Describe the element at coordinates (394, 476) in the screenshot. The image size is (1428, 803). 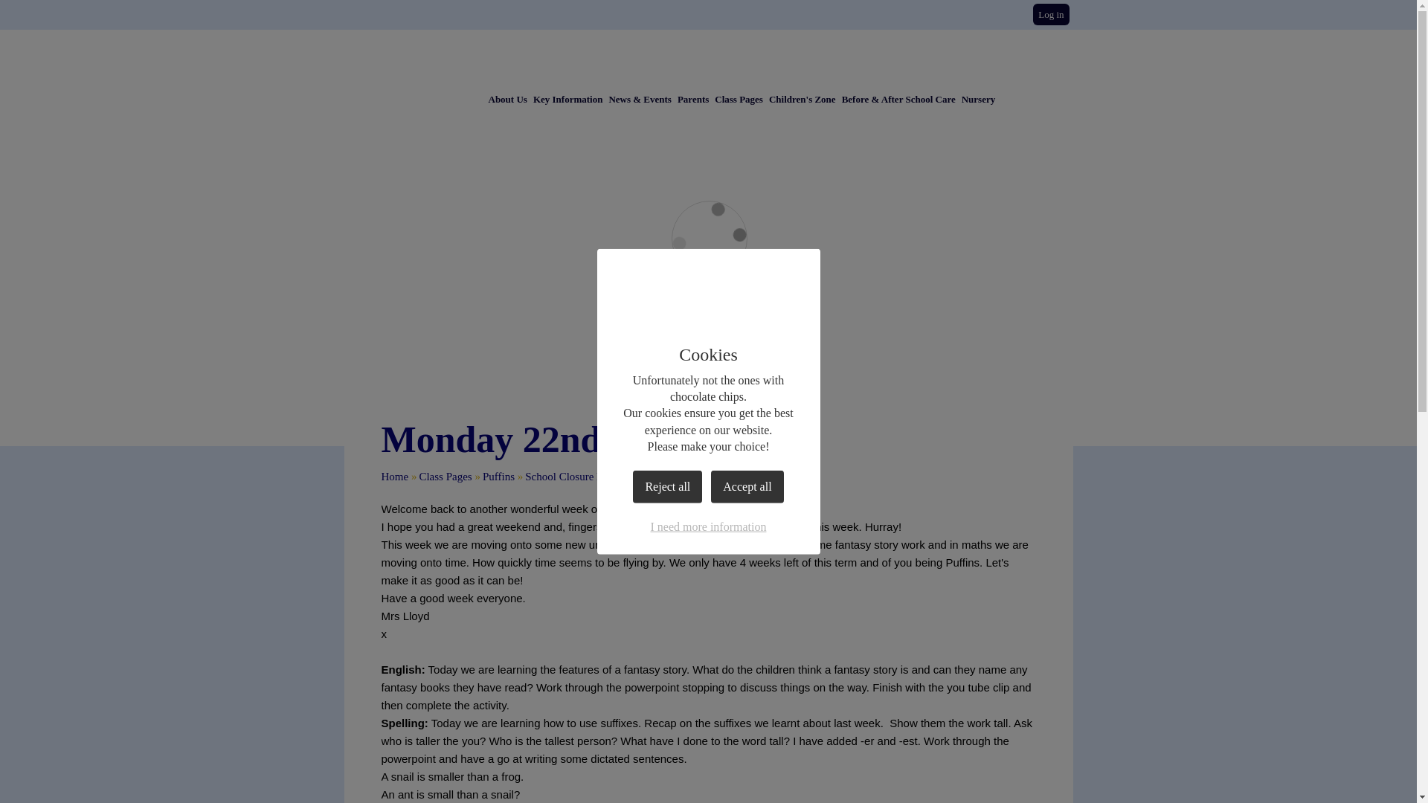
I see `Home` at that location.